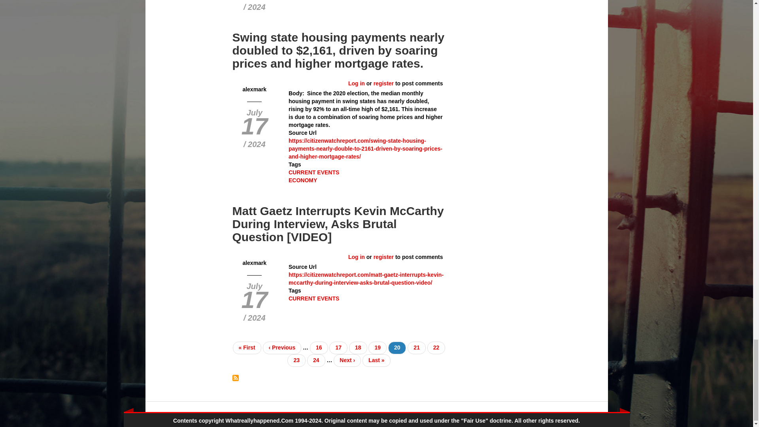 The height and width of the screenshot is (427, 759). Describe the element at coordinates (338, 348) in the screenshot. I see `Go to page 17` at that location.